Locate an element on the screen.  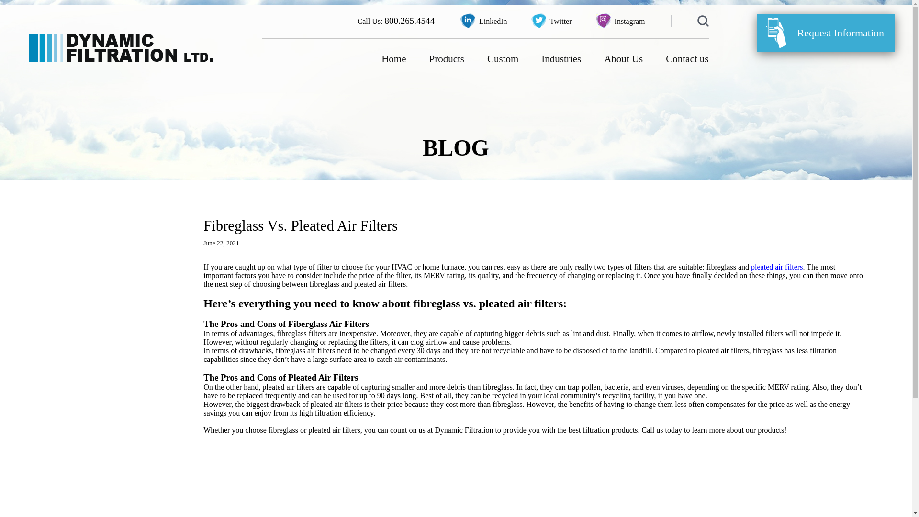
pleated air filters is located at coordinates (776, 266).